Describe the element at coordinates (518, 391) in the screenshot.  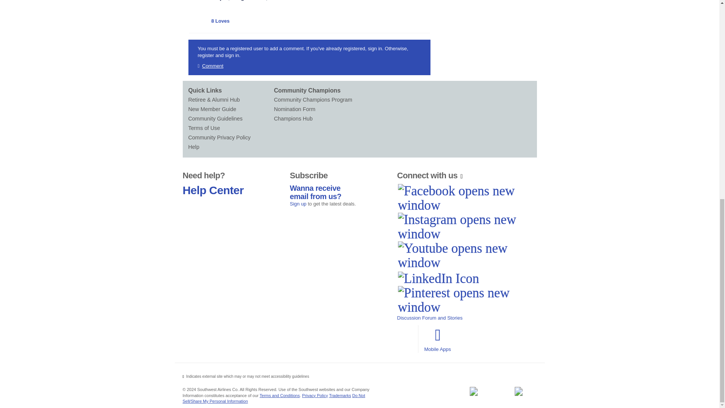
I see `Southwest Cargo logo and link` at that location.